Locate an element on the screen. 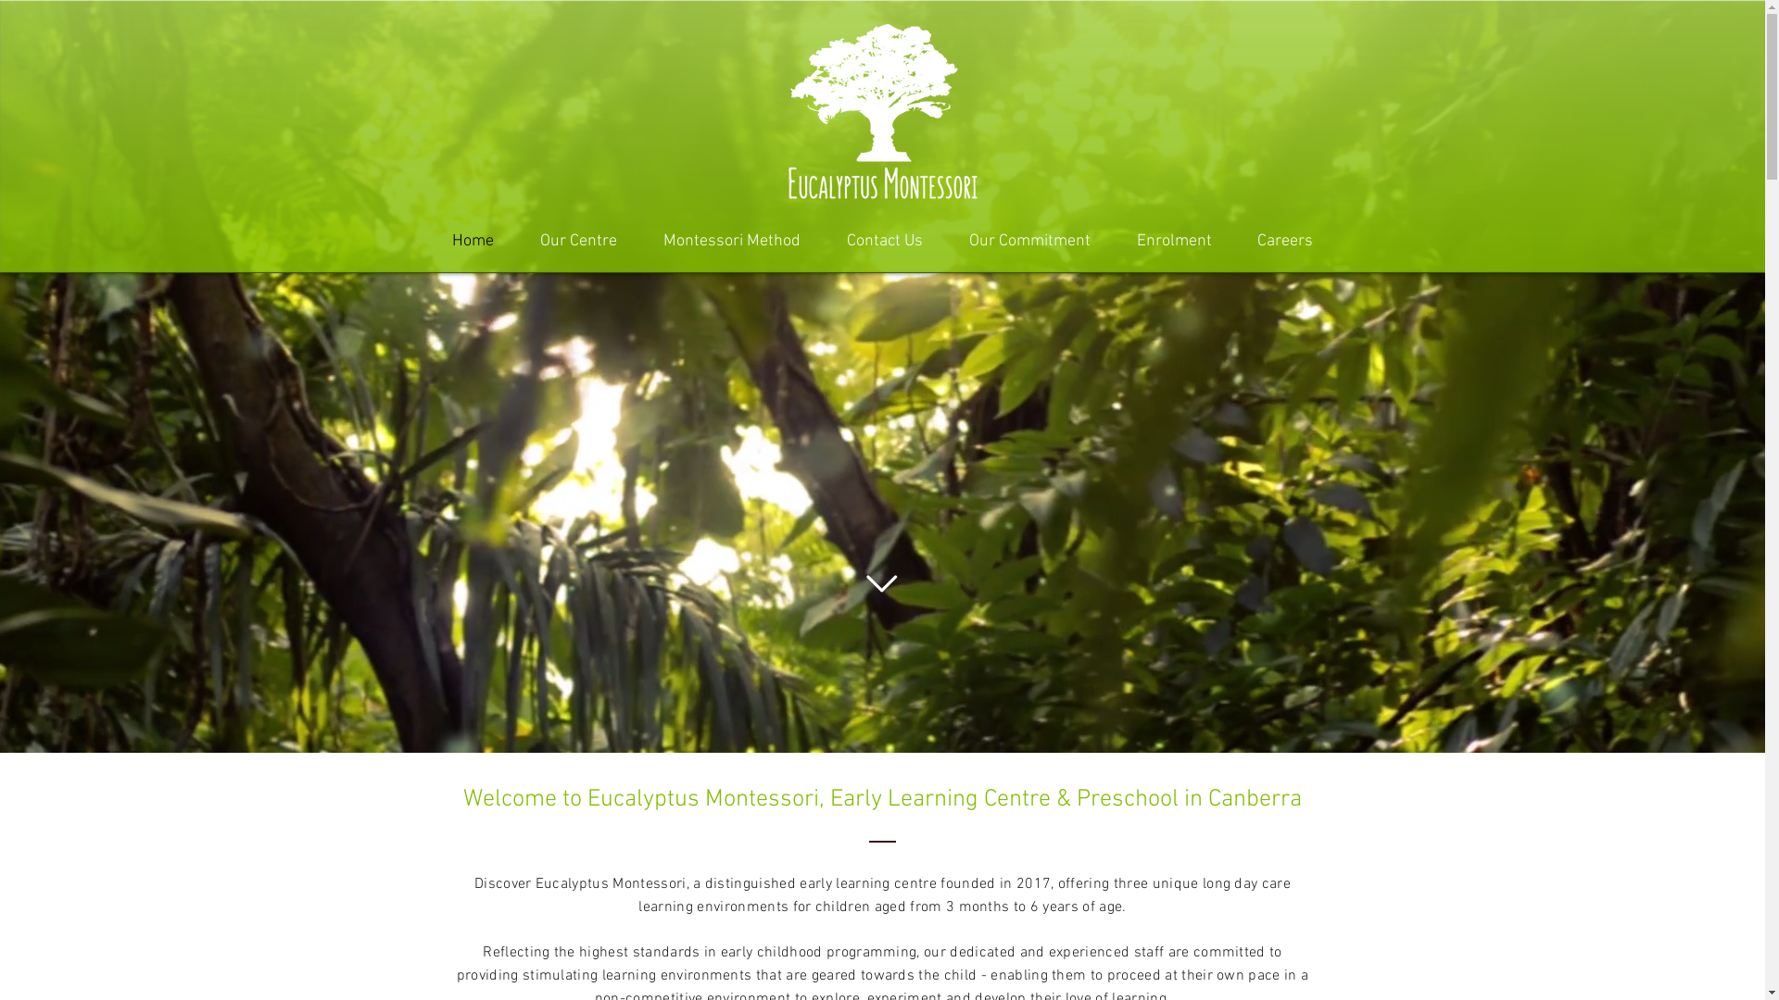  Careers is located at coordinates (1284, 239).